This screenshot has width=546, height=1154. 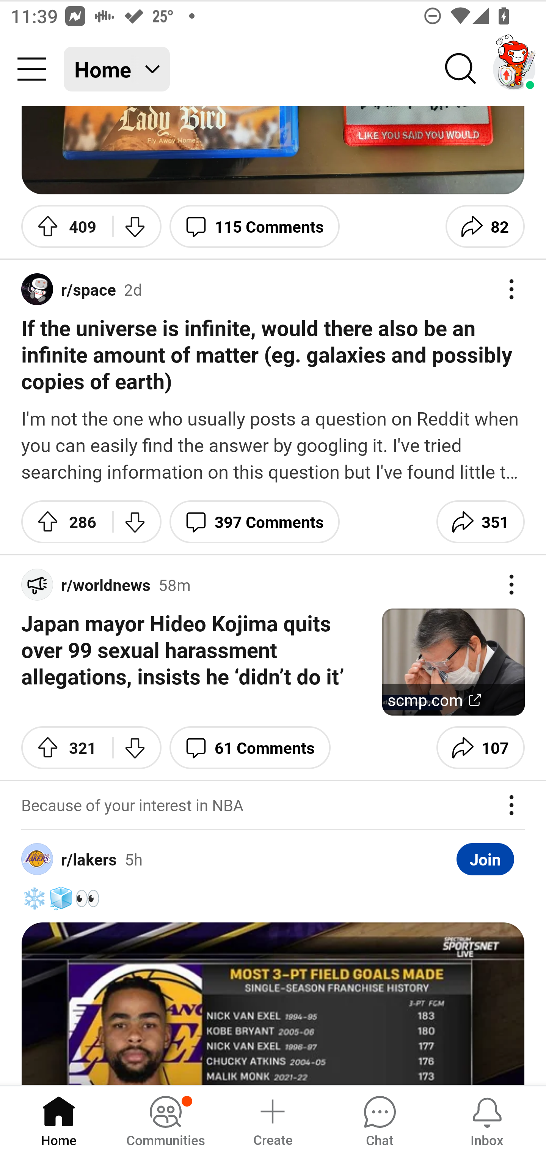 I want to click on Chat, so click(x=380, y=1119).